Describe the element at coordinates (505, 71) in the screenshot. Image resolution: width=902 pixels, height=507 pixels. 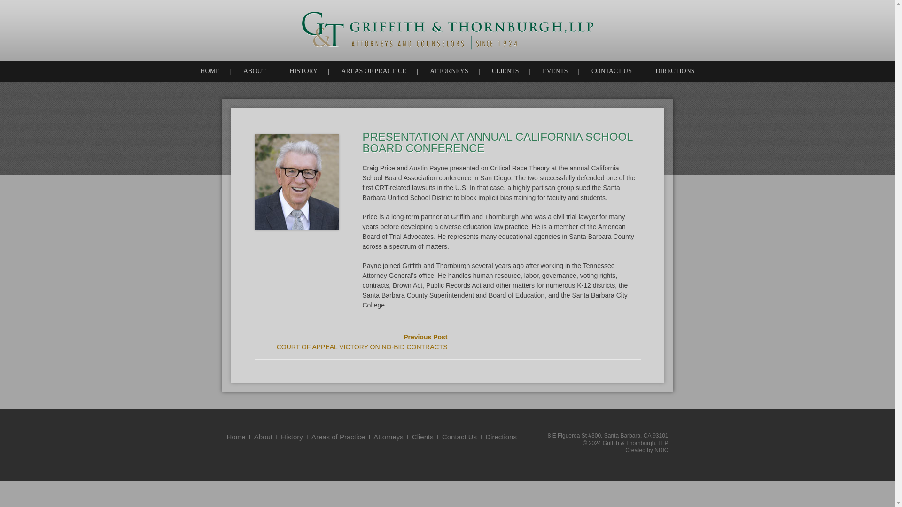
I see `CLIENTS` at that location.